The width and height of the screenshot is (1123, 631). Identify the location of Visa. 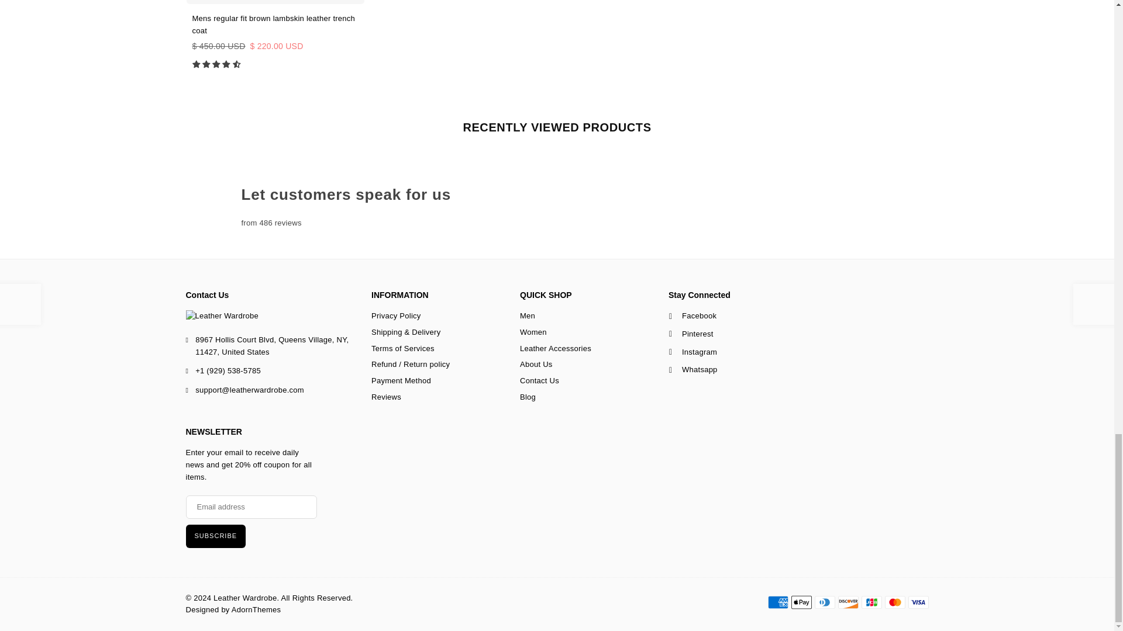
(918, 602).